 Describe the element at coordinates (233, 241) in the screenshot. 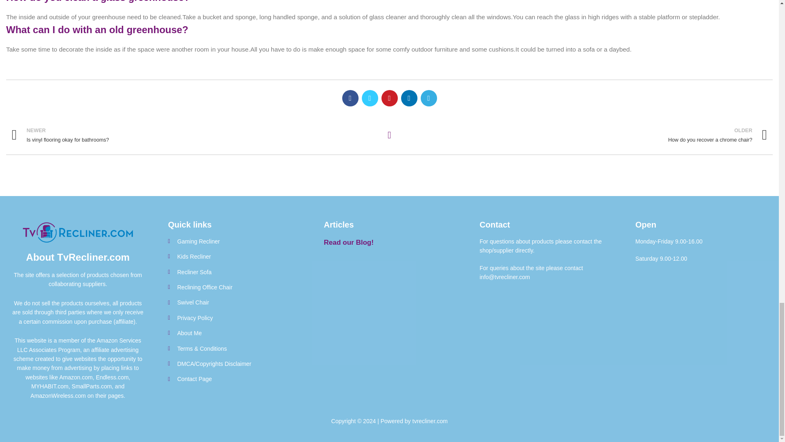

I see `Gaming Recliner` at that location.